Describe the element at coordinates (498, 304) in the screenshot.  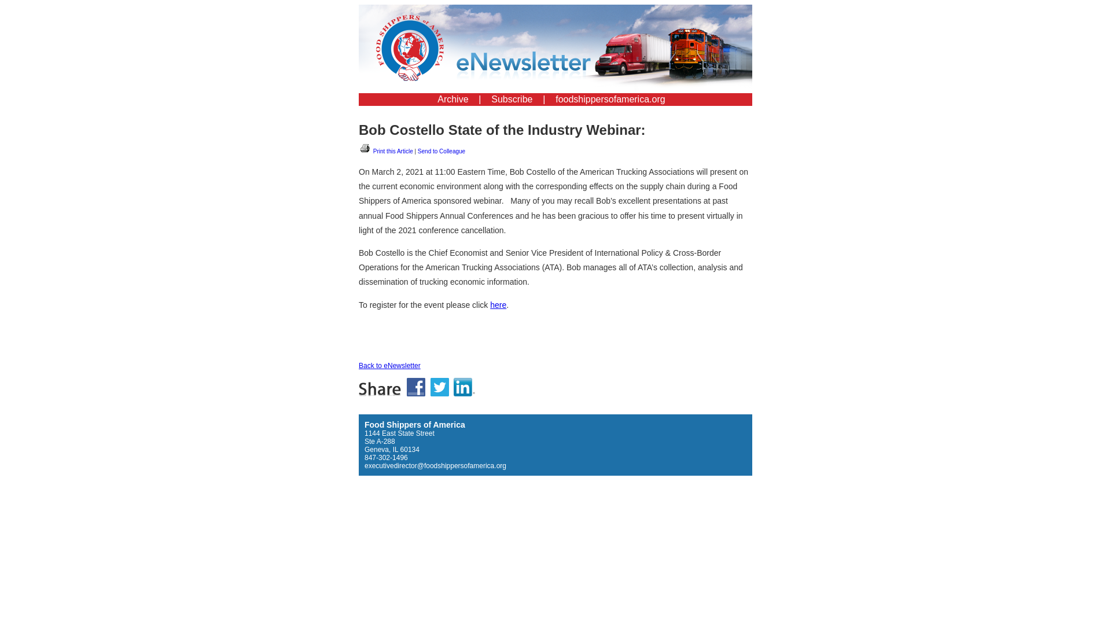
I see `here` at that location.